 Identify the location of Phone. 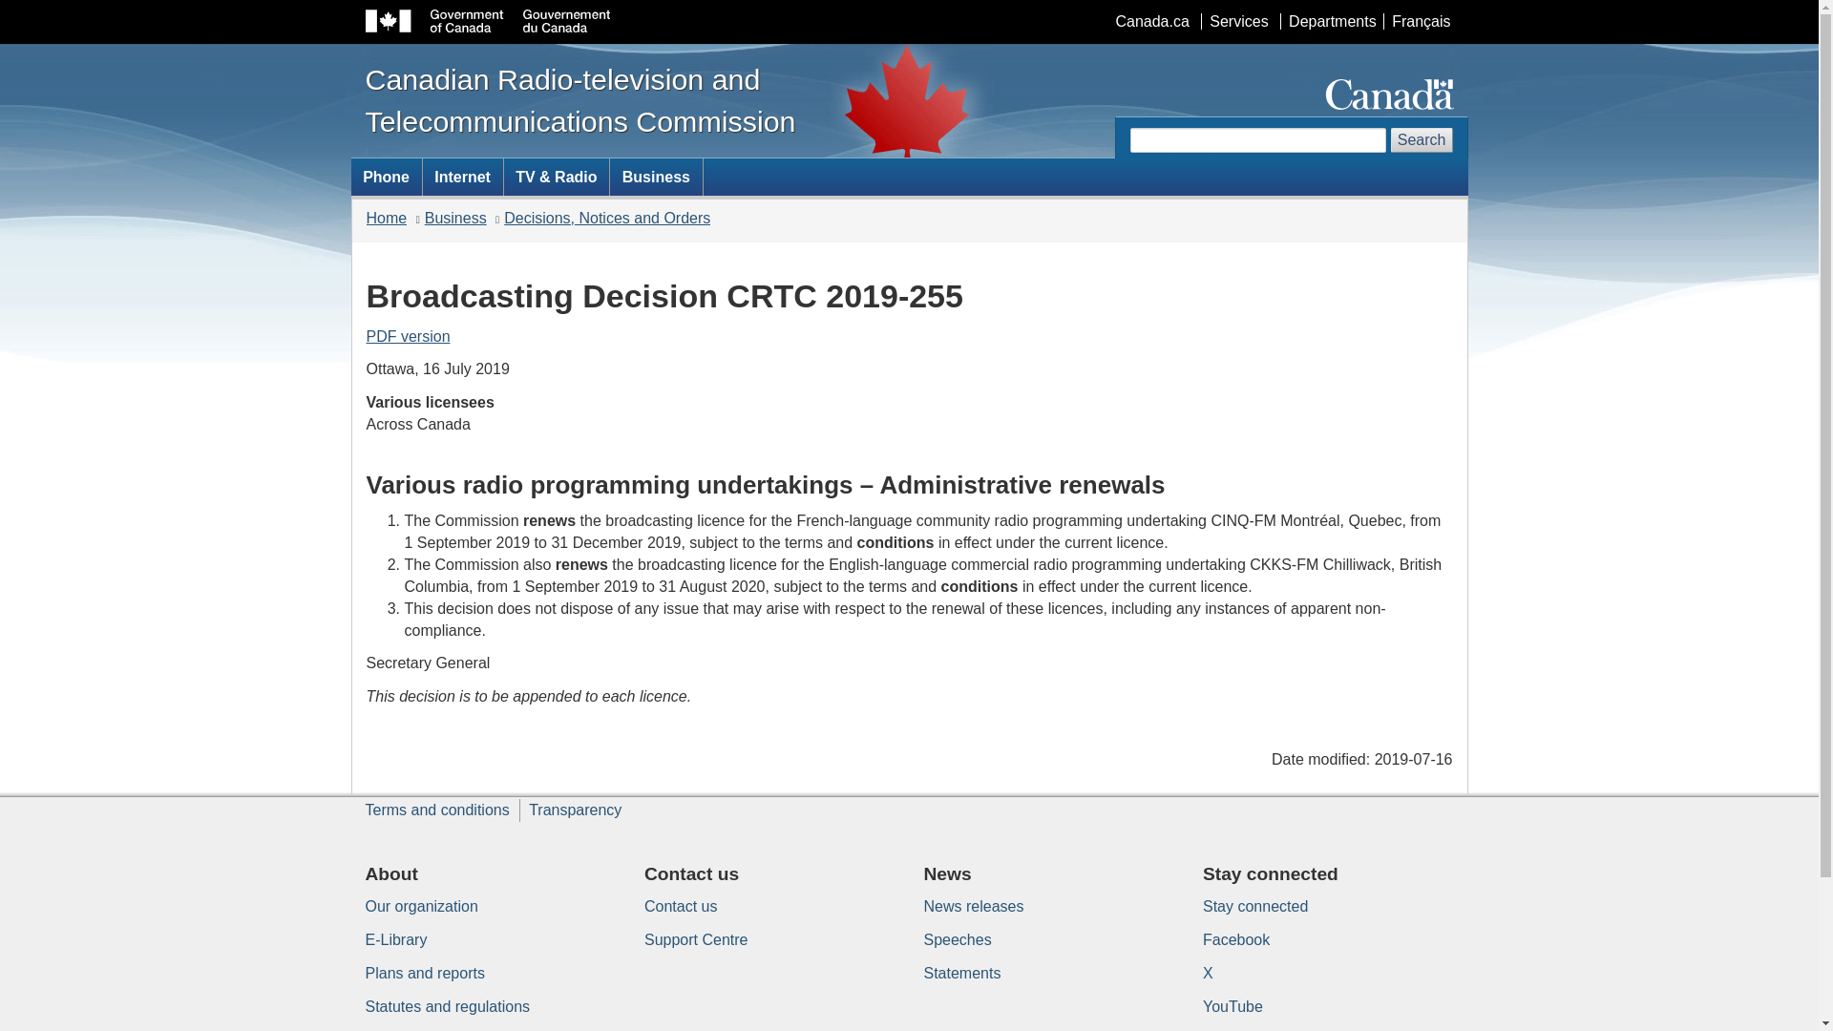
(386, 177).